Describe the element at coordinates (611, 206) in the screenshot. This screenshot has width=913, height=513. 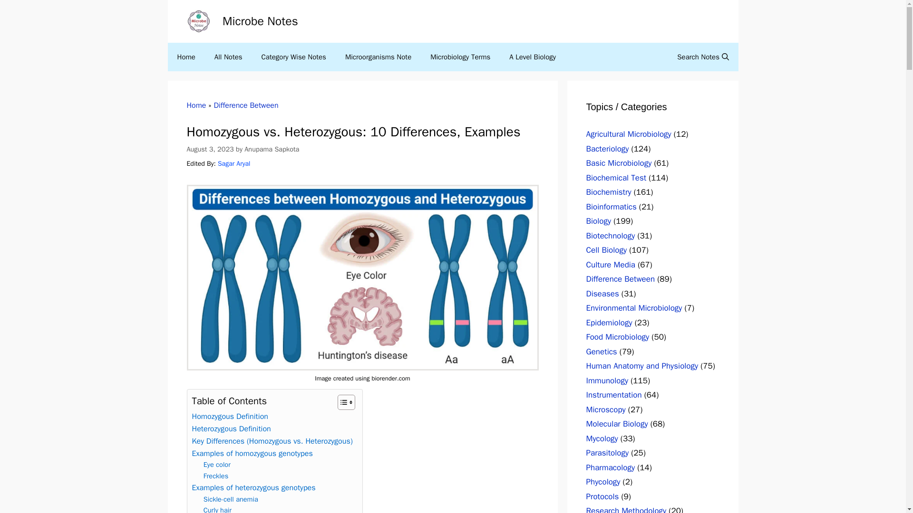
I see `Bioinformatics` at that location.